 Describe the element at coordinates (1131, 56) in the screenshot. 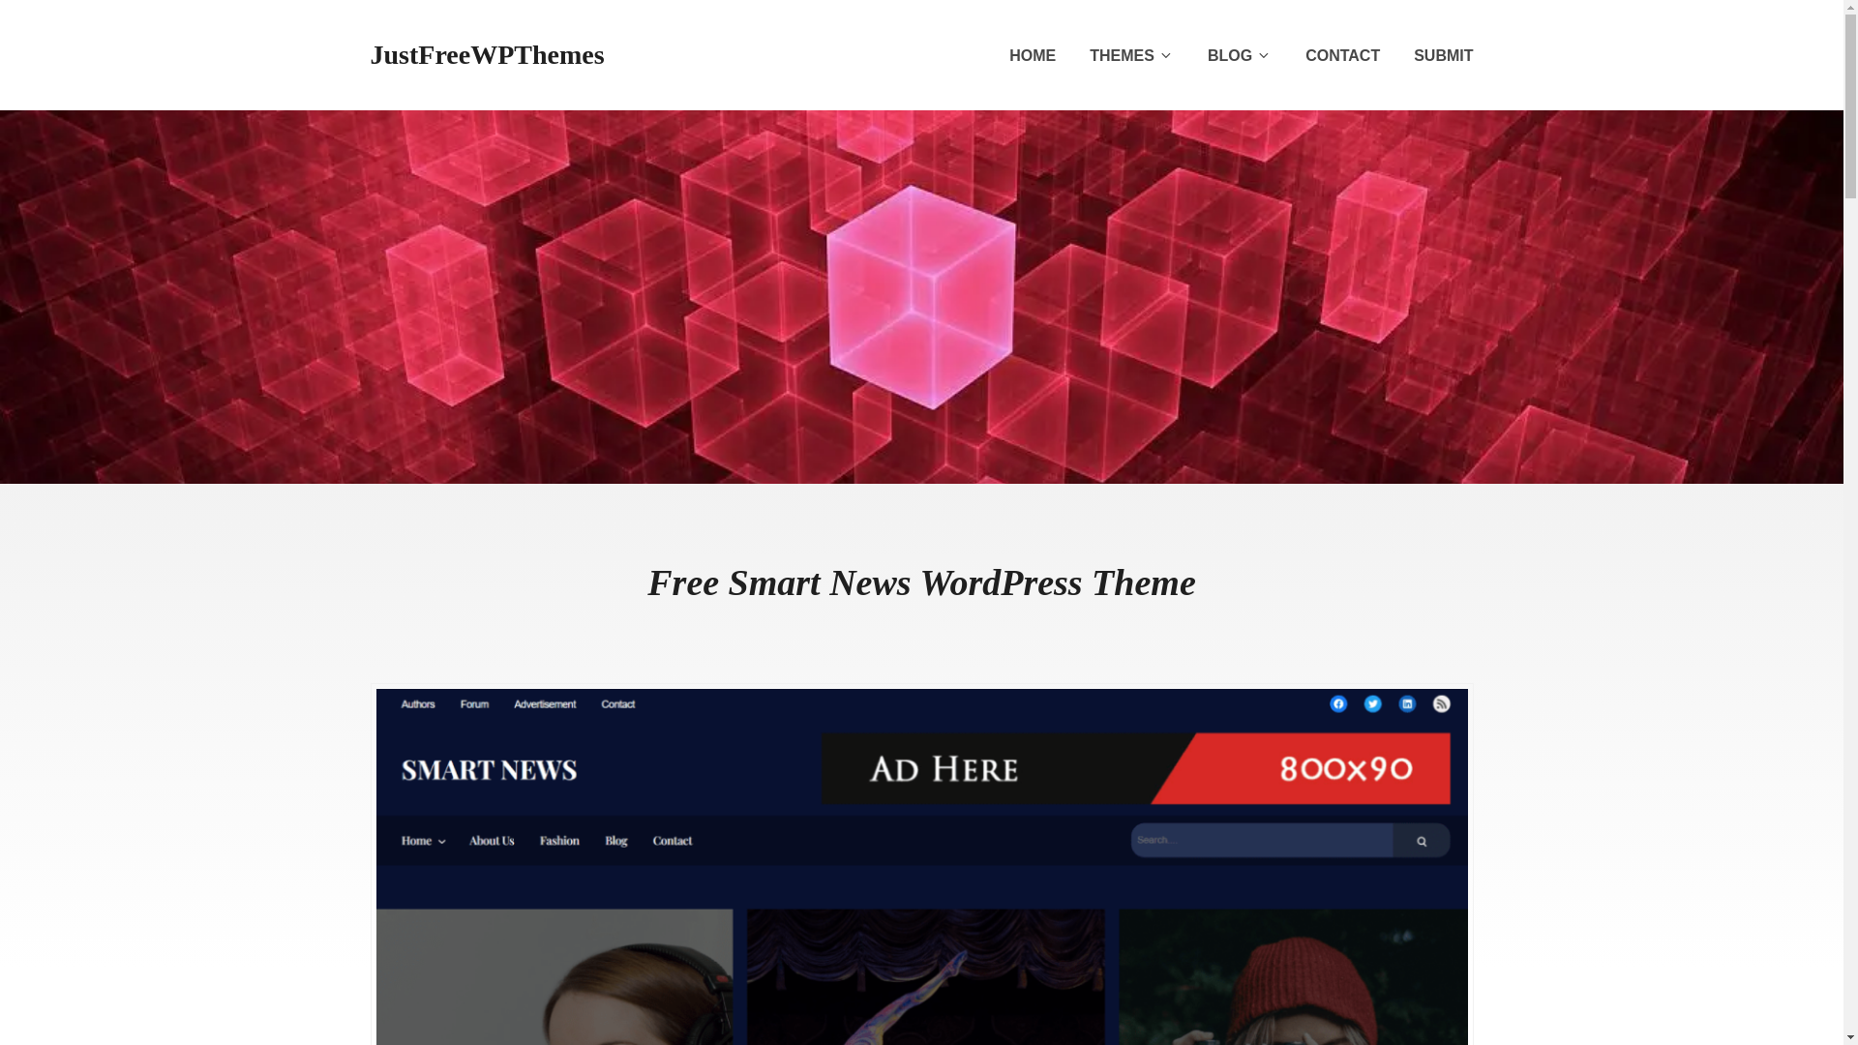

I see `THEMES` at that location.